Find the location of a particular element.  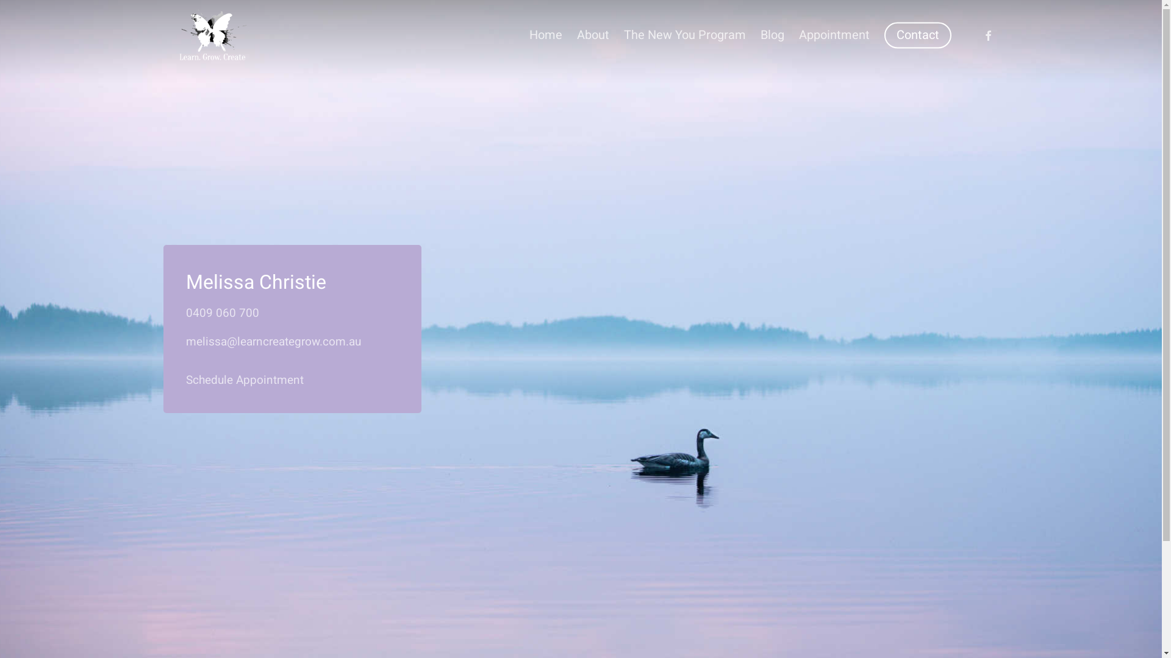

0409 060 700 is located at coordinates (223, 313).